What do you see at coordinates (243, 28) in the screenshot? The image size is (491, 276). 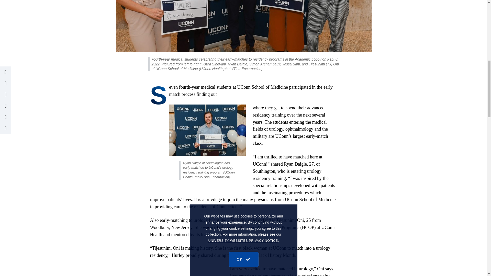 I see `UNIVERSITY WEBSITES PRIVACY NOTICE` at bounding box center [243, 28].